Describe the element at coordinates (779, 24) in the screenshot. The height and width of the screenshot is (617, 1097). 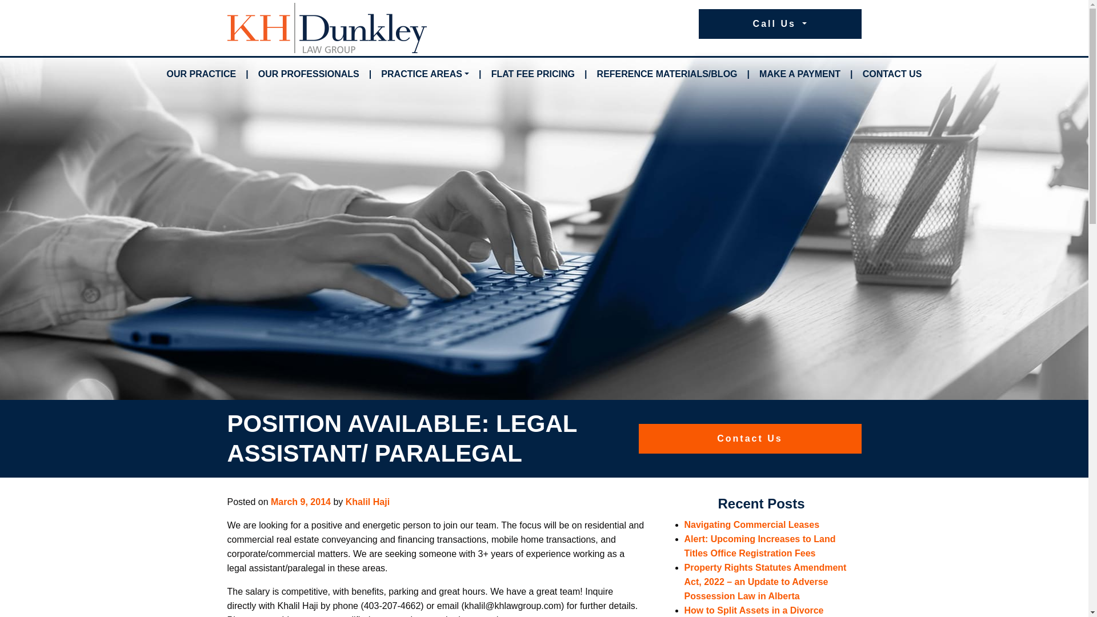
I see `Call Us` at that location.